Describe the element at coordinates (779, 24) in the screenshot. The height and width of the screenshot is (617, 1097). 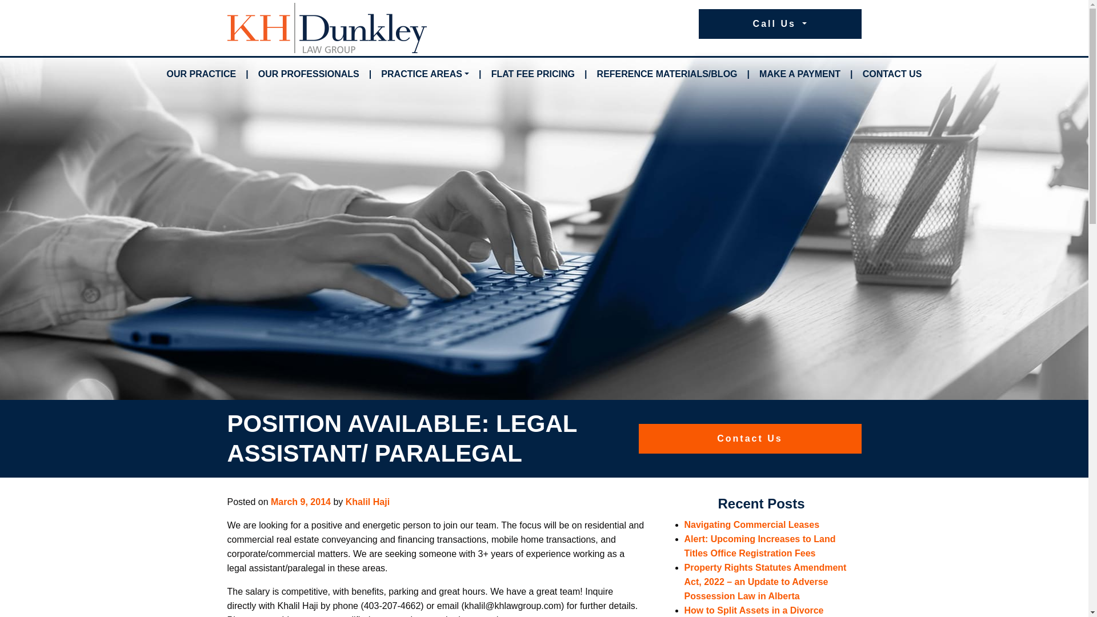
I see `Call Us` at that location.